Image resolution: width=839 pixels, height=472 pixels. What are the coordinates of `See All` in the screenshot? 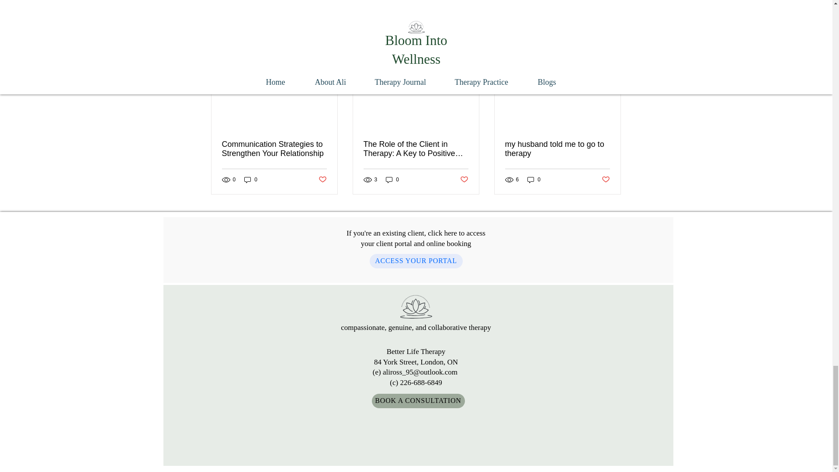 It's located at (612, 43).